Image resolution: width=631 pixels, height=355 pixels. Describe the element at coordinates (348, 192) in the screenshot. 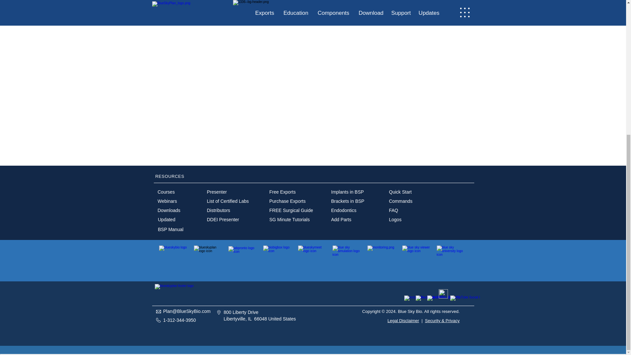

I see `Implants in BSP` at that location.